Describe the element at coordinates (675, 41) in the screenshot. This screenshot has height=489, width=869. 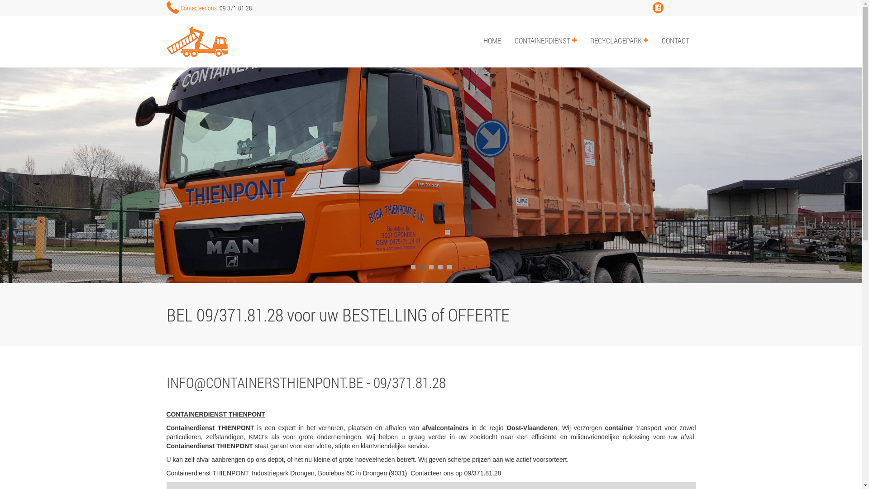
I see `CONTACT` at that location.